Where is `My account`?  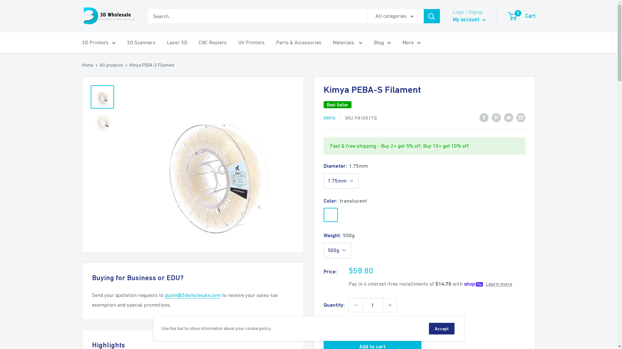
My account is located at coordinates (469, 20).